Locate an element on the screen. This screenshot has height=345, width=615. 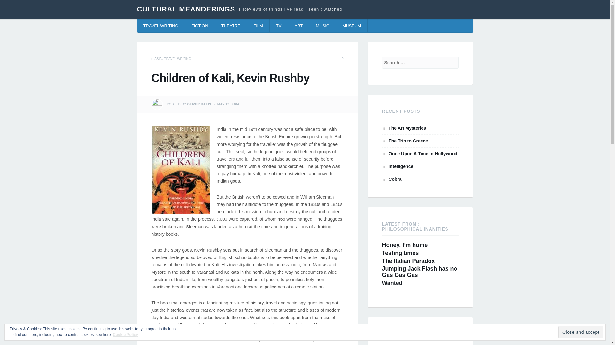
MUSIC is located at coordinates (322, 26).